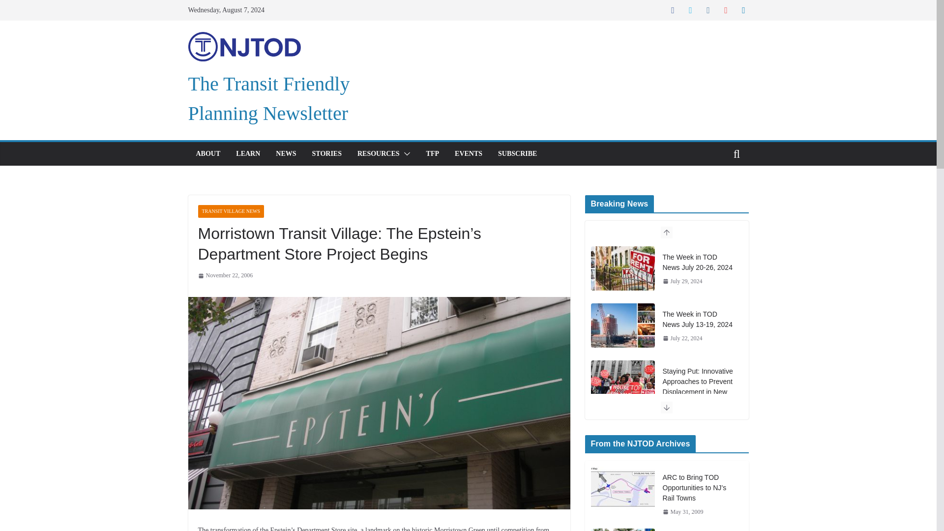 The height and width of the screenshot is (531, 944). I want to click on 8:19 pm, so click(682, 281).